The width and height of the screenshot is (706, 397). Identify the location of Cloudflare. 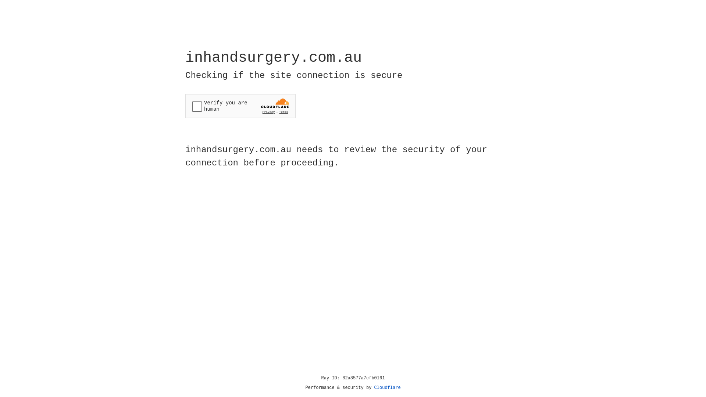
(388, 388).